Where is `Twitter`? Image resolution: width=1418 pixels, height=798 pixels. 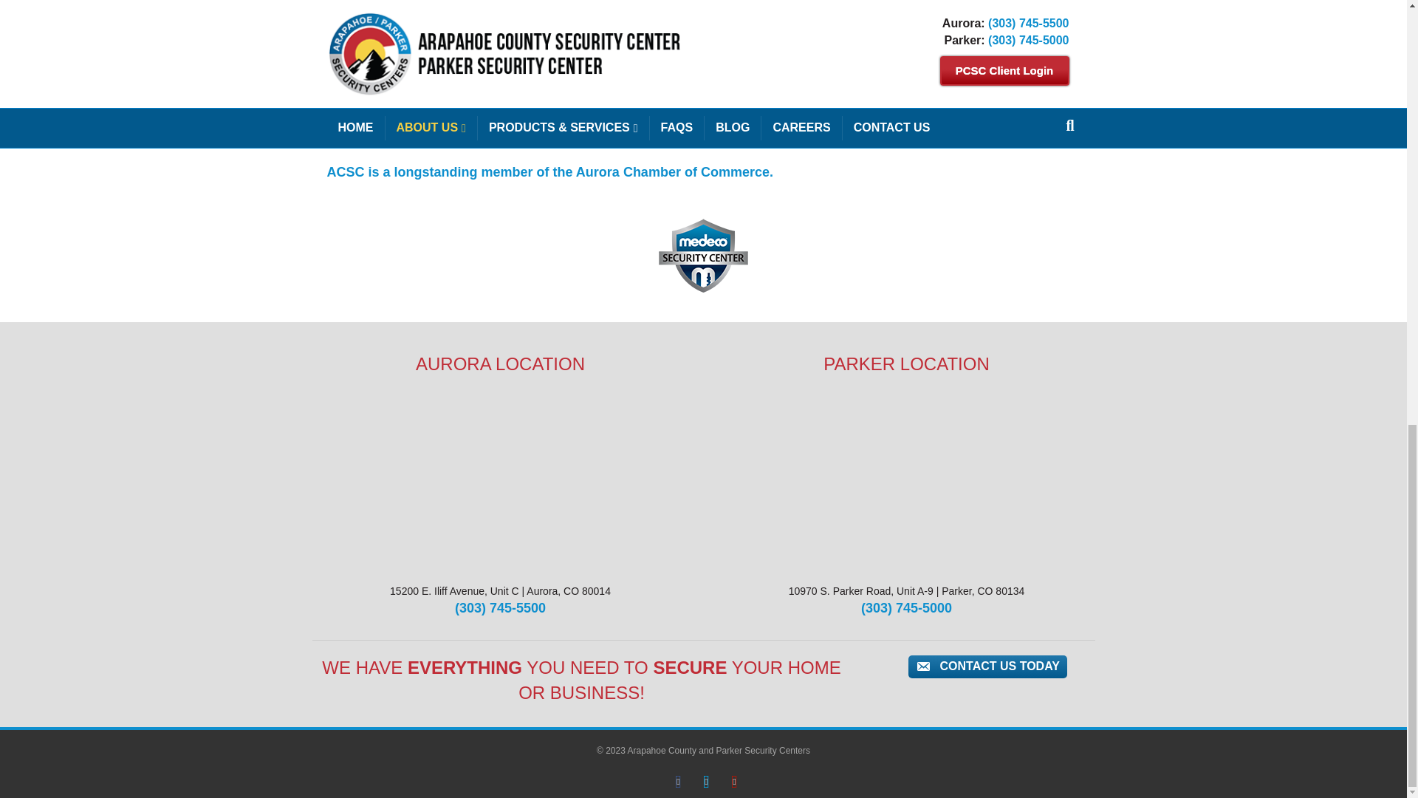
Twitter is located at coordinates (706, 782).